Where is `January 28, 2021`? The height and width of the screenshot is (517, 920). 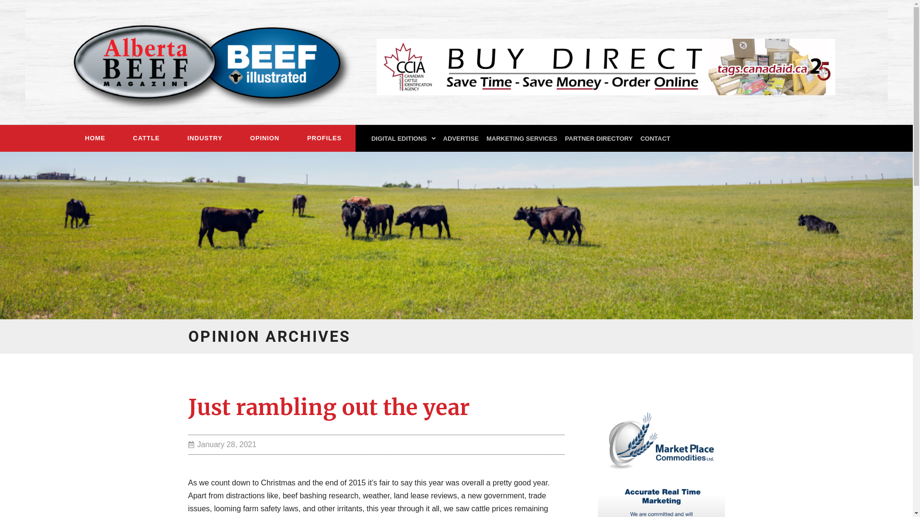
January 28, 2021 is located at coordinates (222, 444).